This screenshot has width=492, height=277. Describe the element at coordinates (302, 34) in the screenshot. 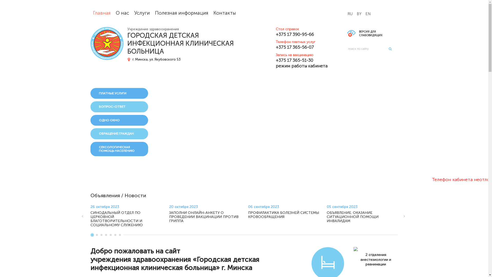

I see `+375 17 390-95-66` at that location.